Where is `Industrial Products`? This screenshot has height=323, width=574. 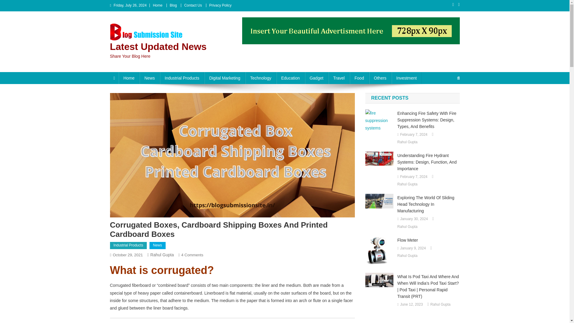
Industrial Products is located at coordinates (129, 245).